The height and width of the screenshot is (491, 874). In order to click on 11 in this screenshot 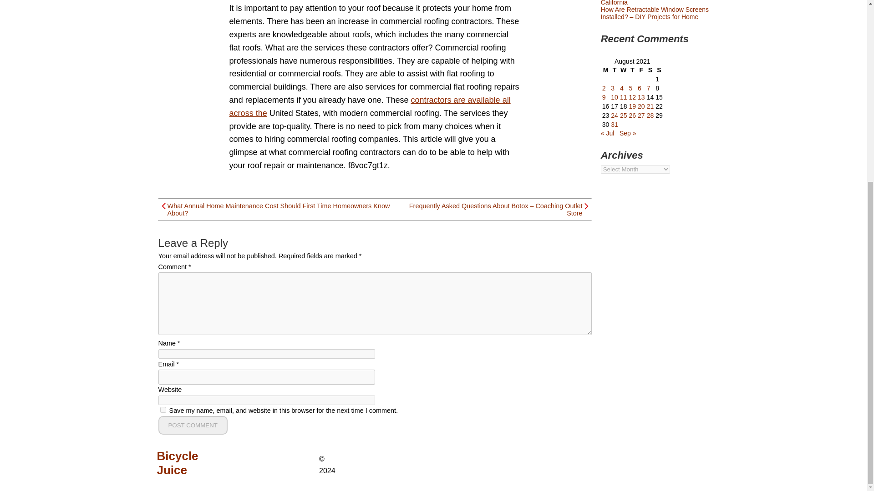, I will do `click(624, 97)`.